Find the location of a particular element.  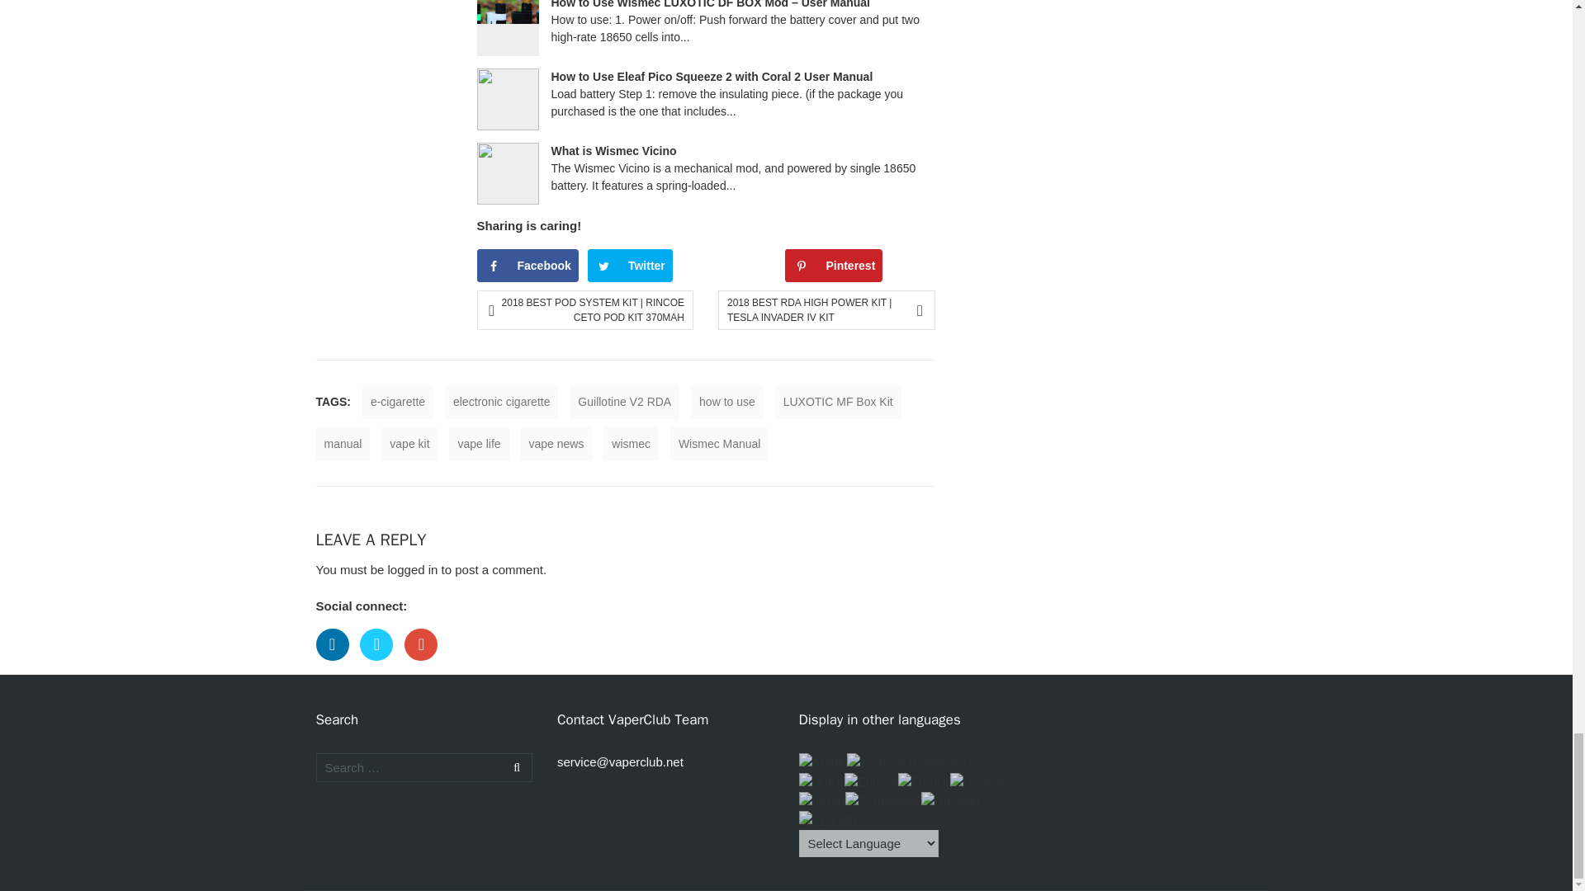

English is located at coordinates (872, 780).